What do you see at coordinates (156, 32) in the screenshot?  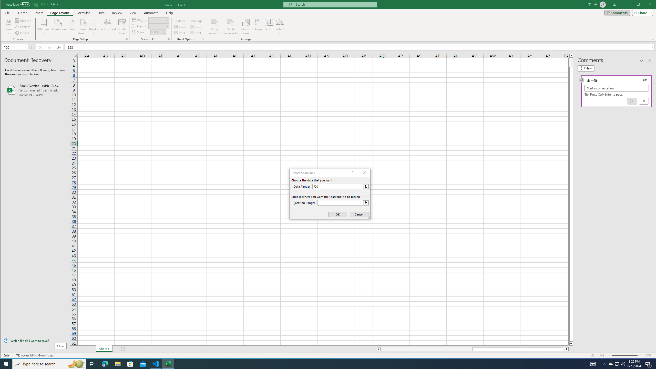 I see `Scale` at bounding box center [156, 32].